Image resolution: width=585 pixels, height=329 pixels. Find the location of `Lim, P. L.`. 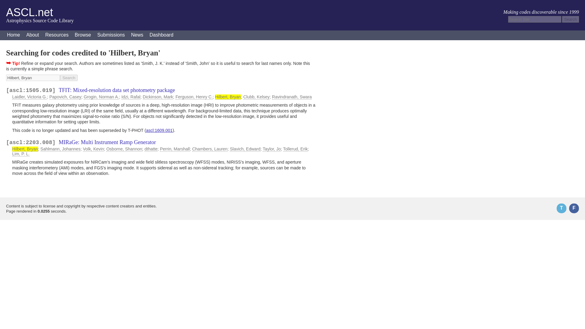

Lim, P. L. is located at coordinates (21, 154).